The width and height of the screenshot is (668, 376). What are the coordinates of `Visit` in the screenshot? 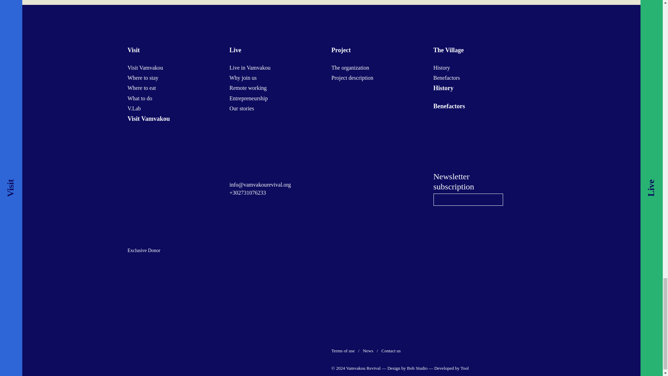 It's located at (173, 50).